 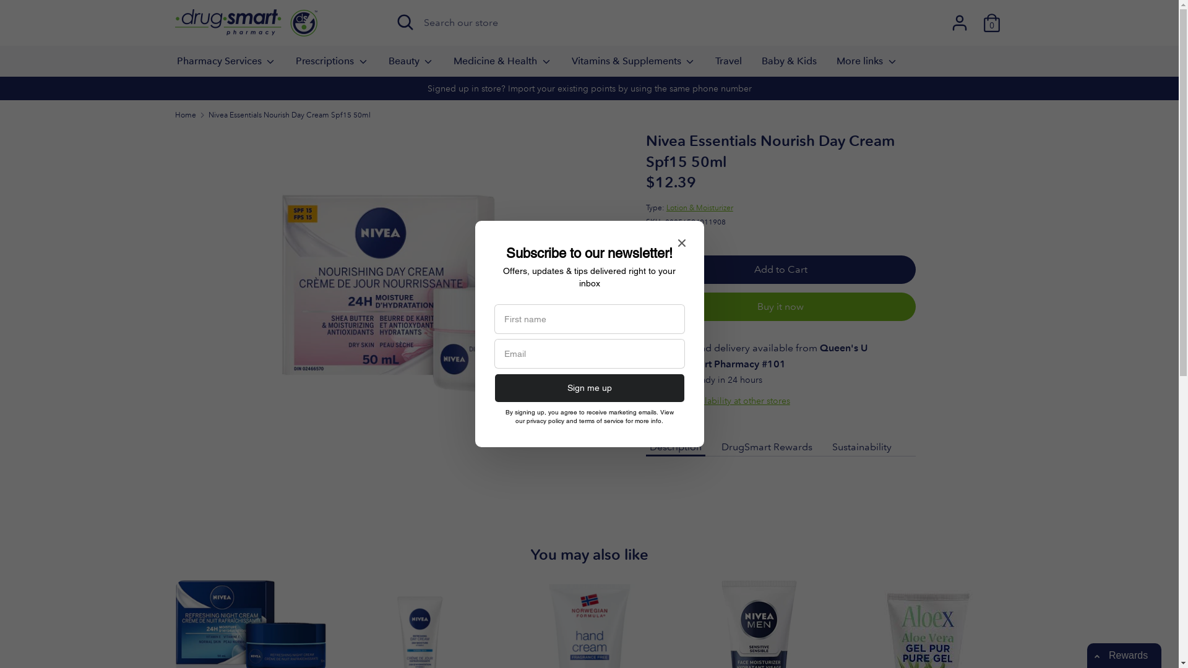 What do you see at coordinates (185, 115) in the screenshot?
I see `Home` at bounding box center [185, 115].